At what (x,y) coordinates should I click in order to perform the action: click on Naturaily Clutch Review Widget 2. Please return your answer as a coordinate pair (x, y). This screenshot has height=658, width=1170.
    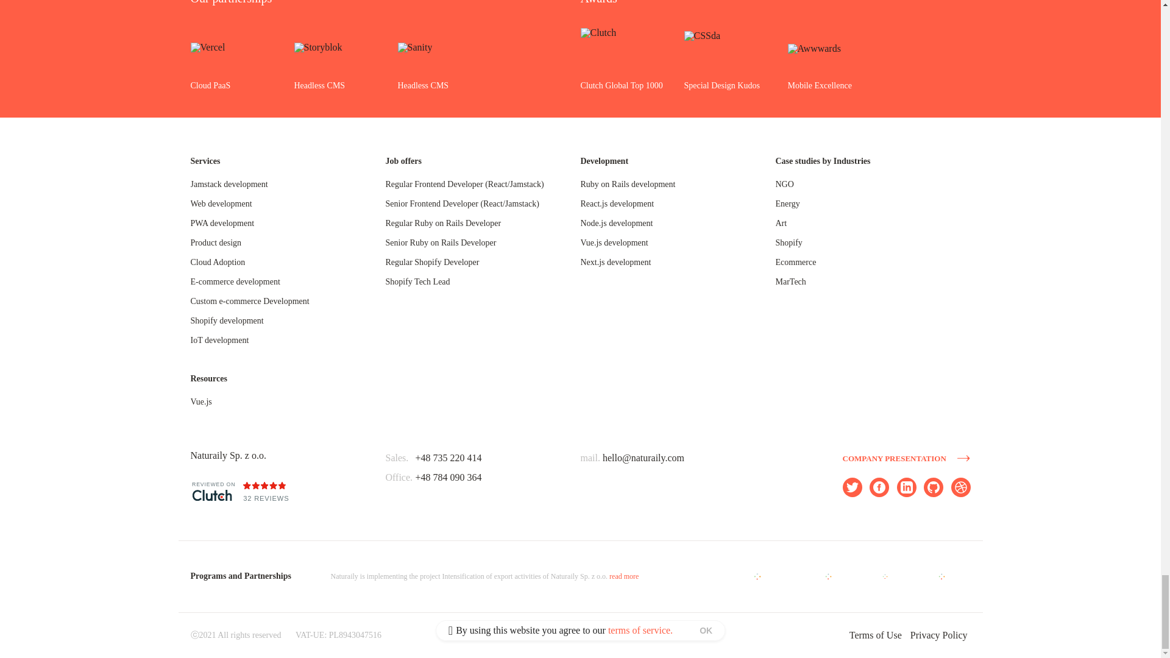
    Looking at the image, I should click on (319, 497).